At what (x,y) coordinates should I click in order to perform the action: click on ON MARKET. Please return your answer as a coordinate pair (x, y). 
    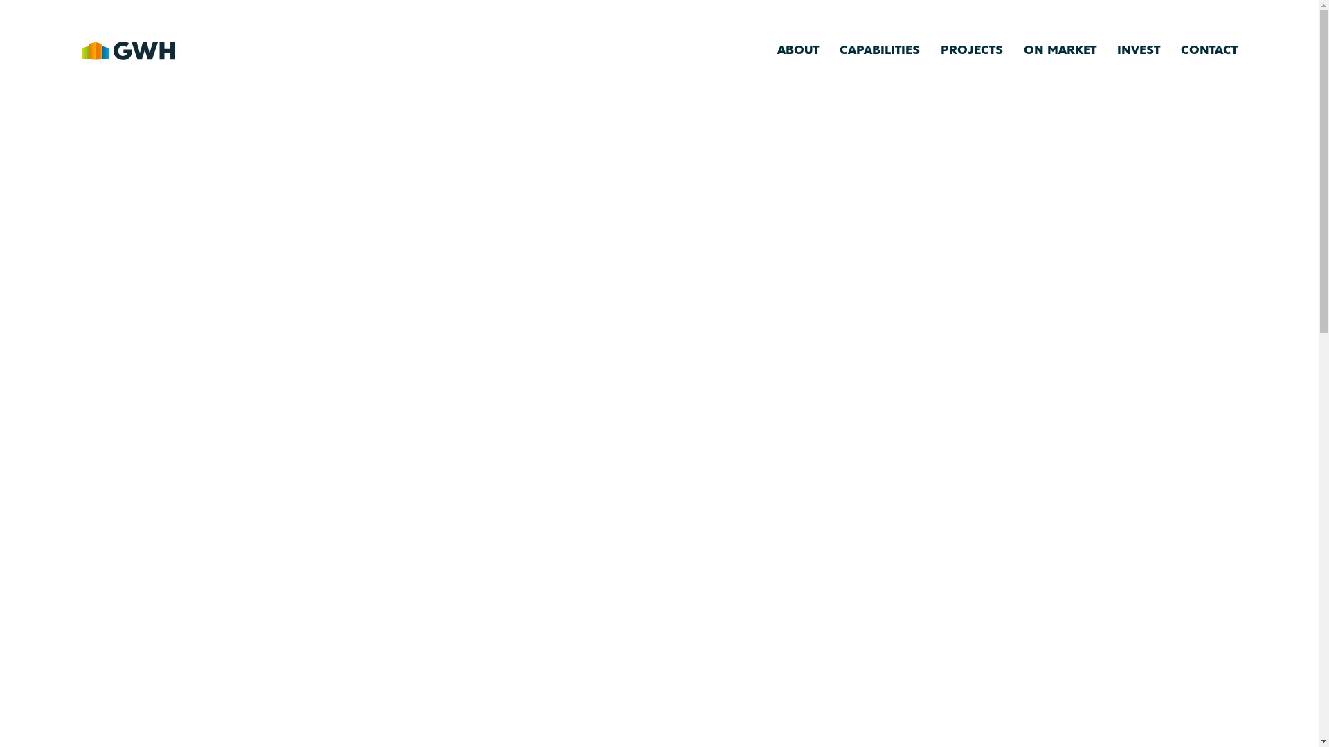
    Looking at the image, I should click on (1059, 50).